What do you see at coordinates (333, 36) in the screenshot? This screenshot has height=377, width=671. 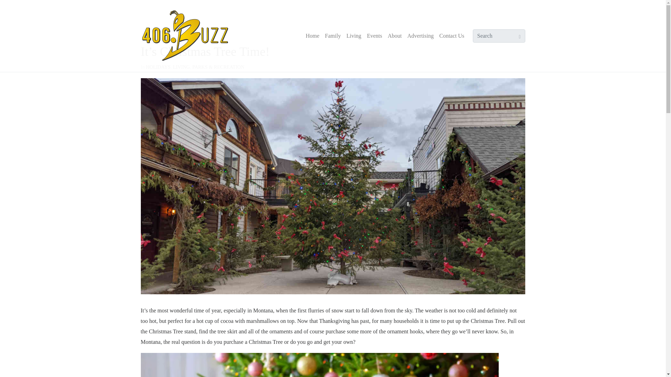 I see `Family` at bounding box center [333, 36].